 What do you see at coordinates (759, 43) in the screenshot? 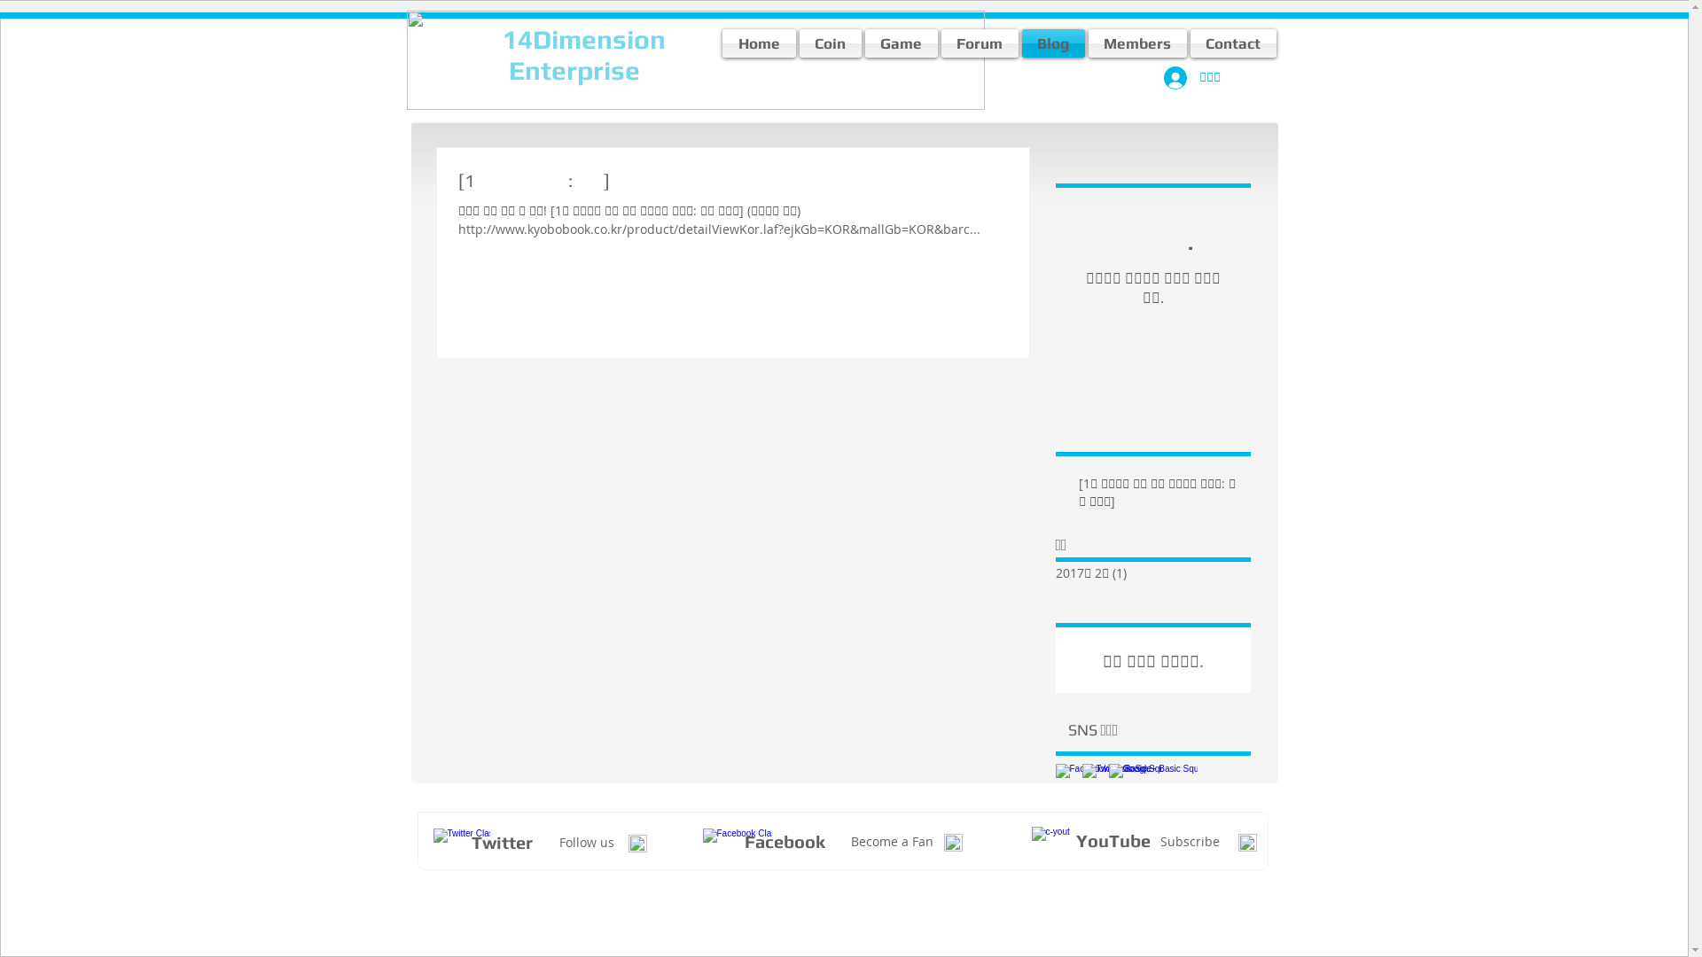
I see `Home` at bounding box center [759, 43].